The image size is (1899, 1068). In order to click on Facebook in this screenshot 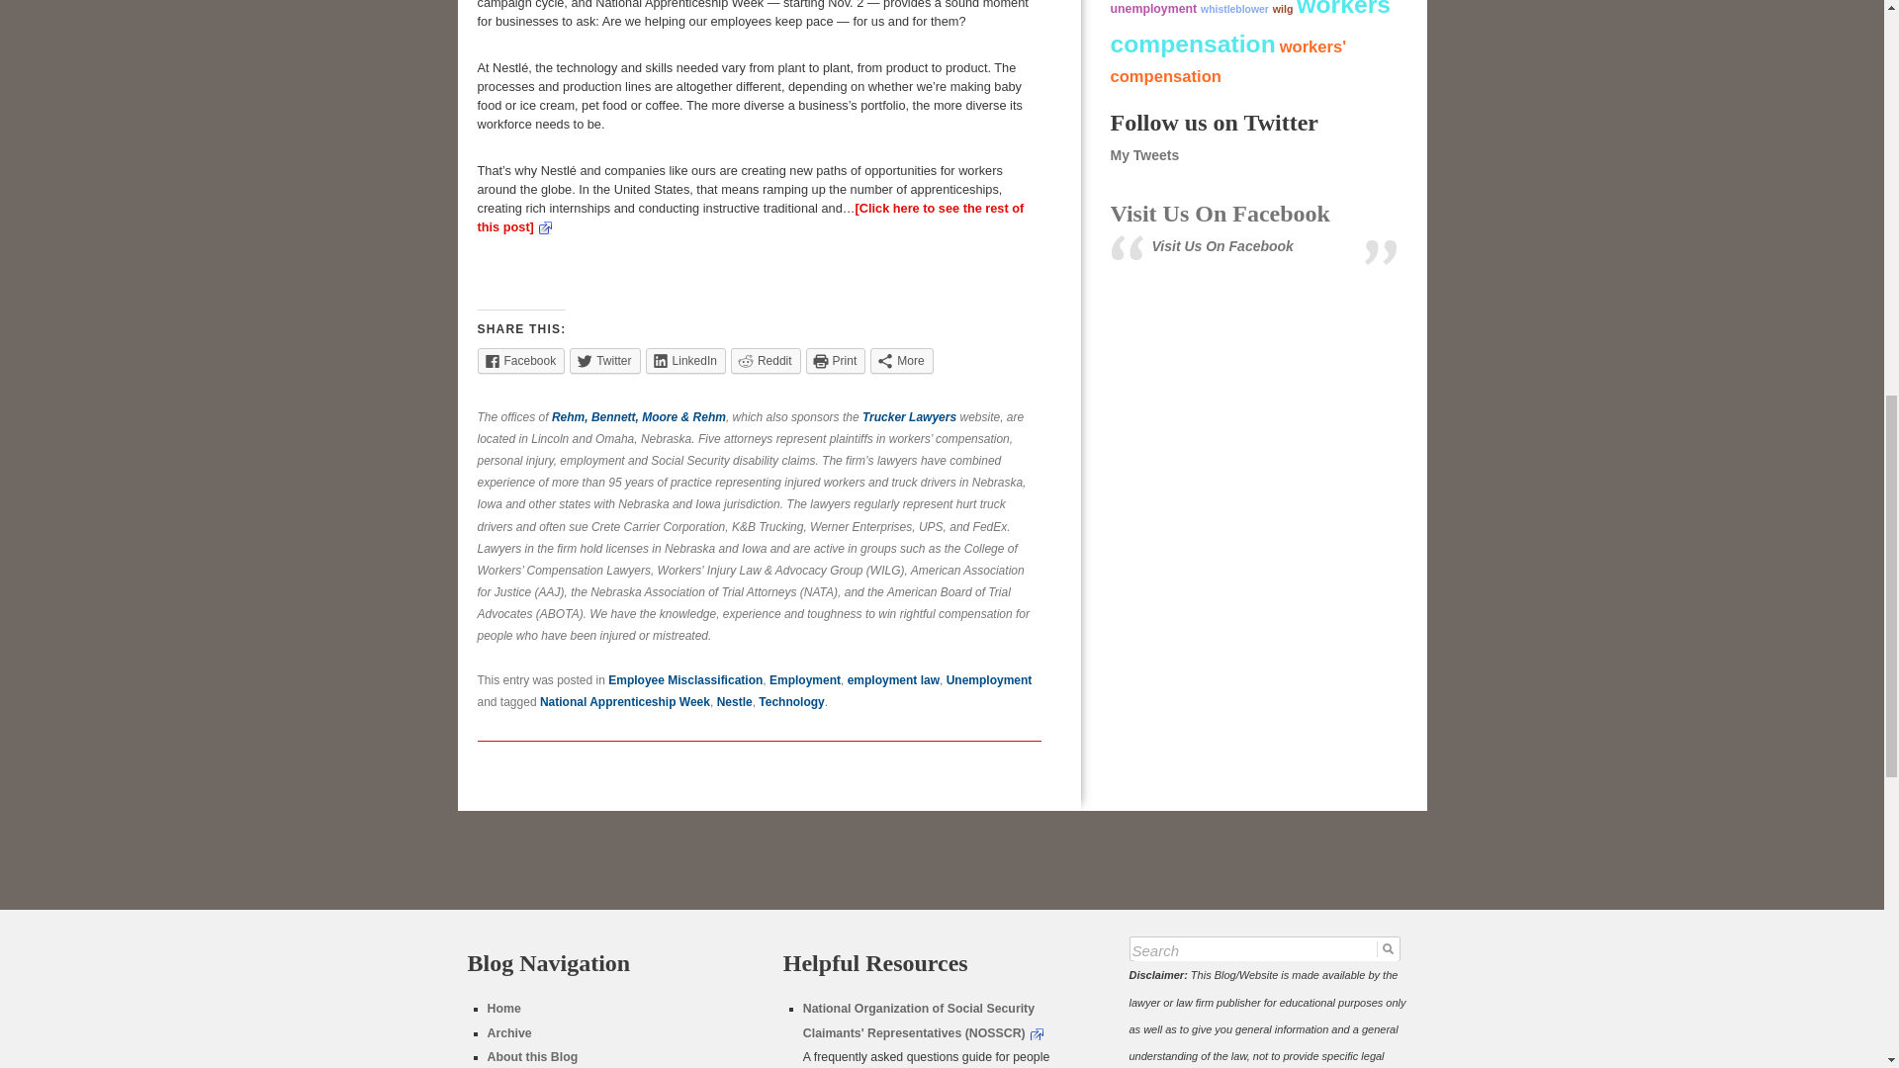, I will do `click(520, 361)`.